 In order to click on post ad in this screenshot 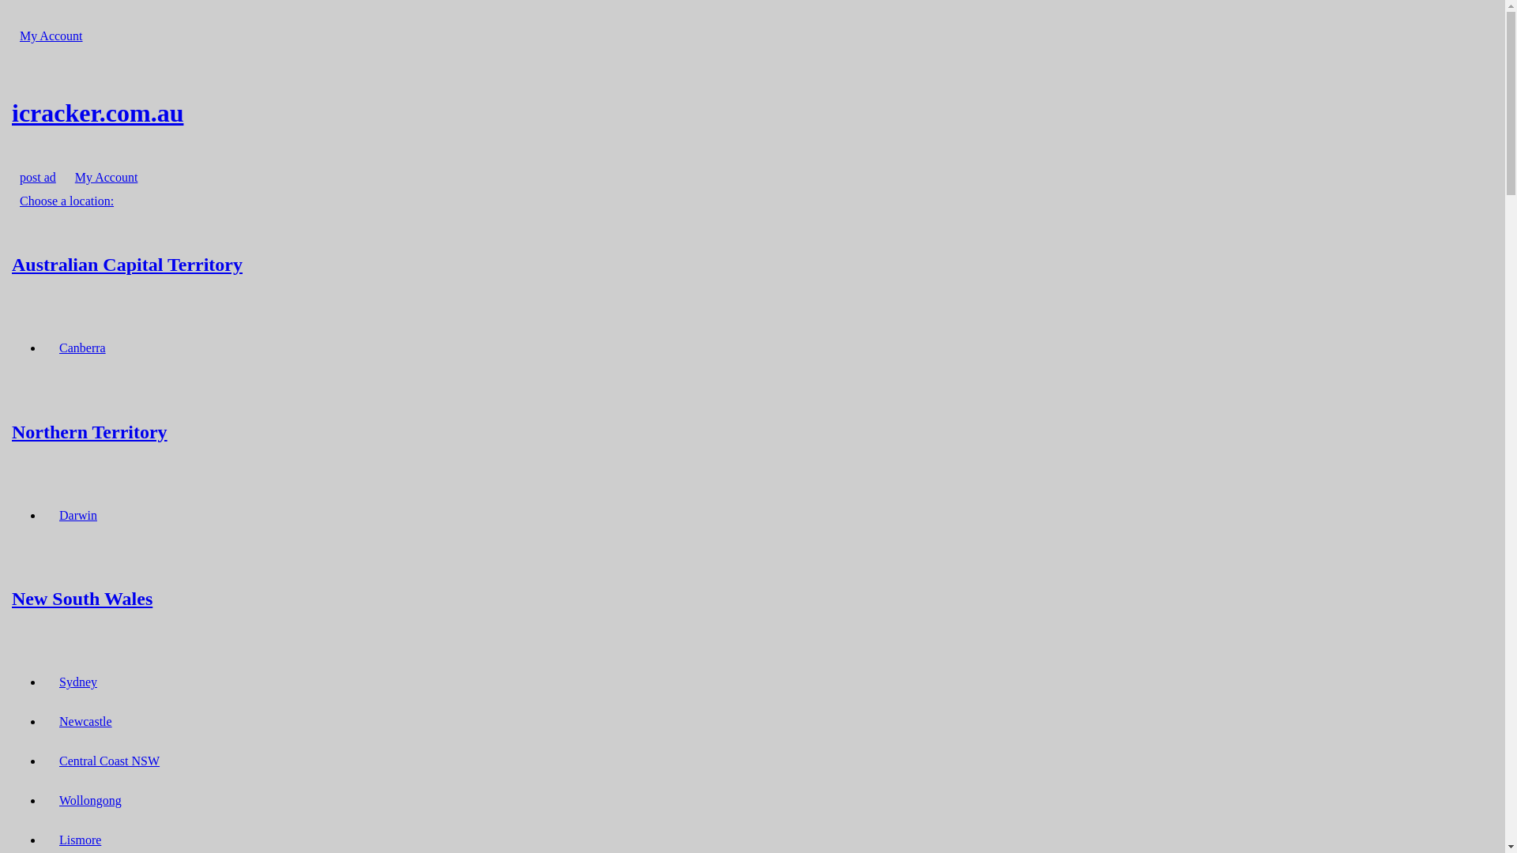, I will do `click(38, 177)`.